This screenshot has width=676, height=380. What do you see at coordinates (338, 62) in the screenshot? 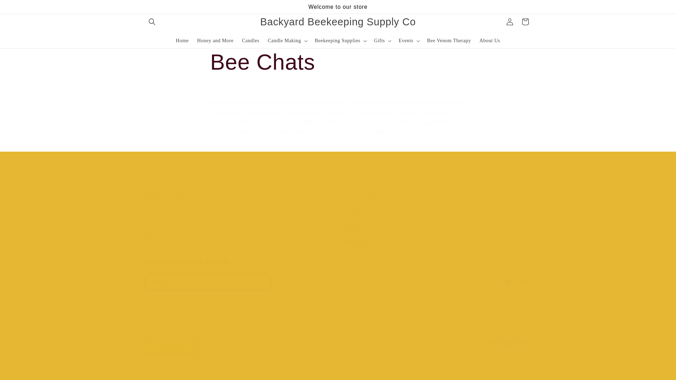
I see `Home` at bounding box center [338, 62].